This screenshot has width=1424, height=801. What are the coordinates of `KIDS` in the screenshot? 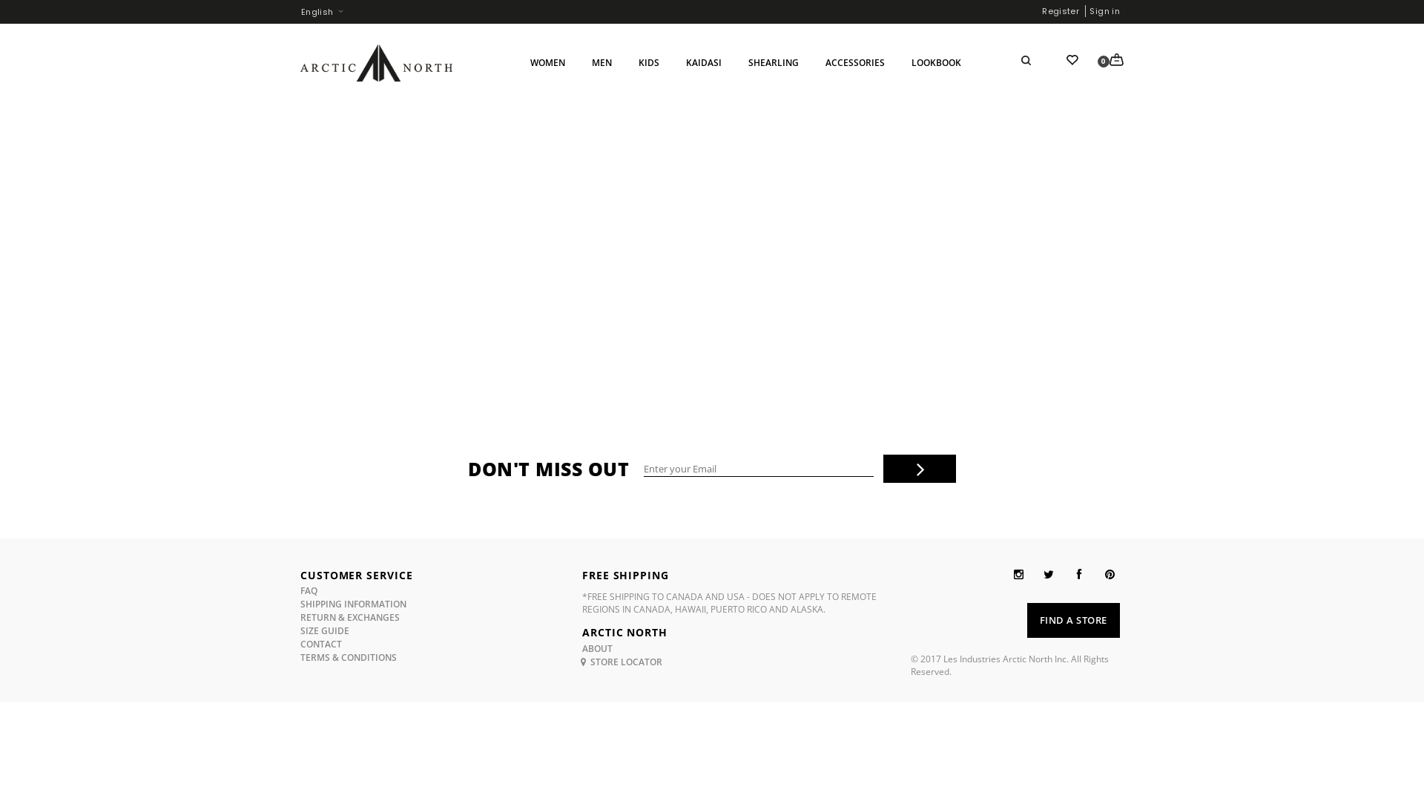 It's located at (649, 63).